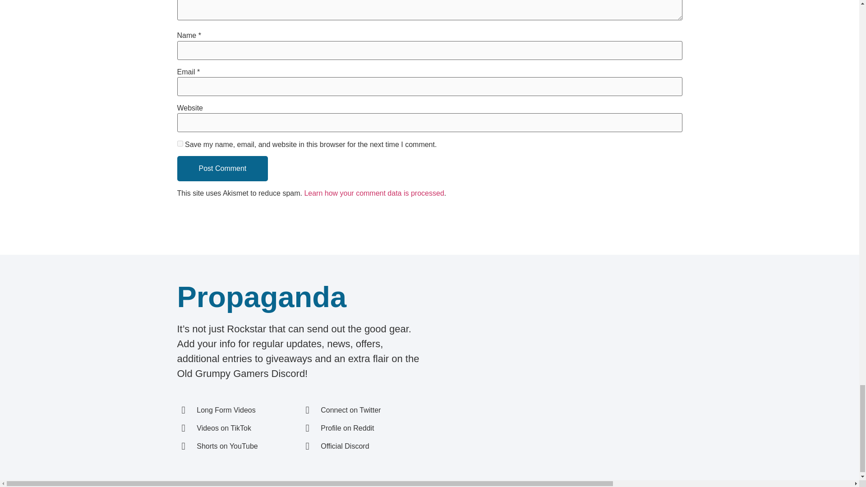 This screenshot has height=487, width=866. I want to click on Post Comment, so click(222, 168).